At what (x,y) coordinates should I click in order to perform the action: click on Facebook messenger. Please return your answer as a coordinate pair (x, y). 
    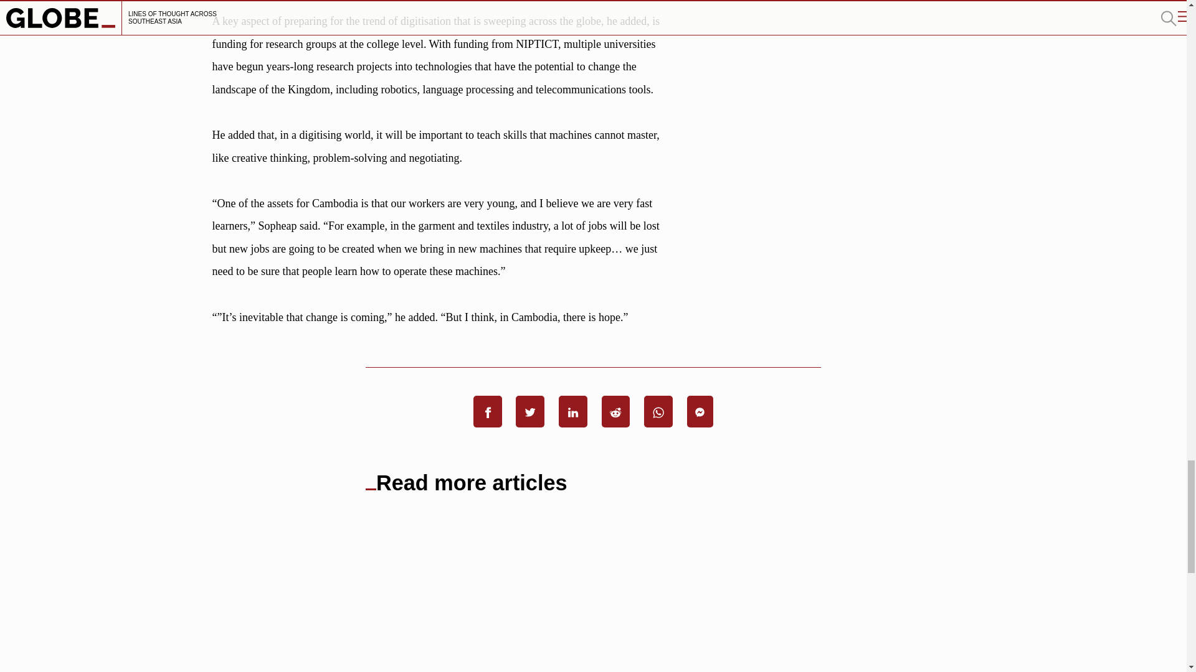
    Looking at the image, I should click on (700, 411).